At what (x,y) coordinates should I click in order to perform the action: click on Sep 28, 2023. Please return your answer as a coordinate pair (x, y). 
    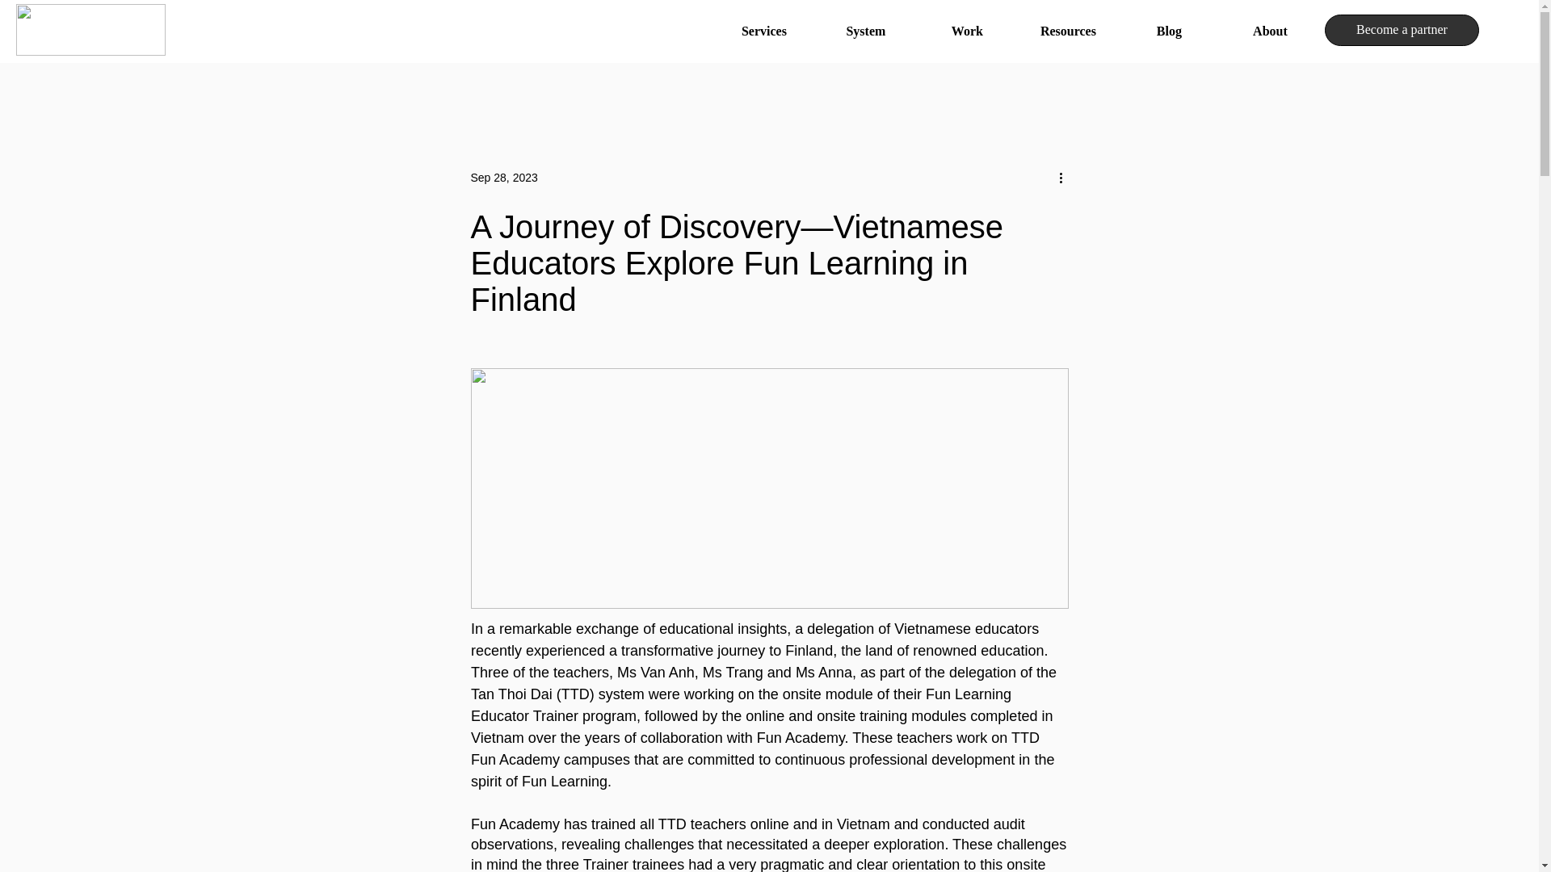
    Looking at the image, I should click on (502, 177).